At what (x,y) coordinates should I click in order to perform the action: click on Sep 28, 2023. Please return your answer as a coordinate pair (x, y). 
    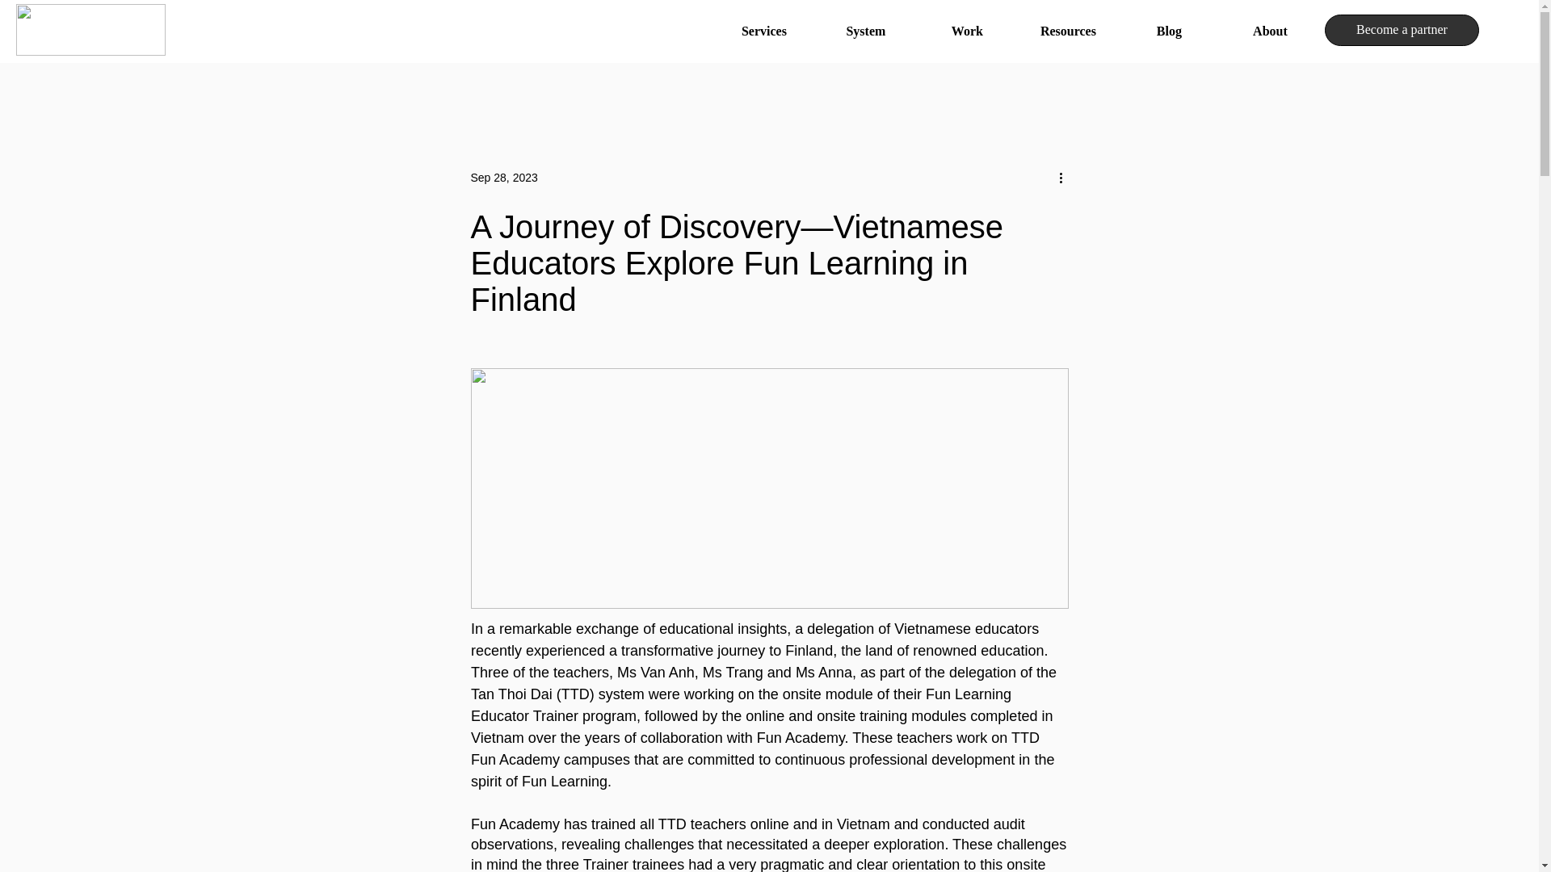
    Looking at the image, I should click on (502, 177).